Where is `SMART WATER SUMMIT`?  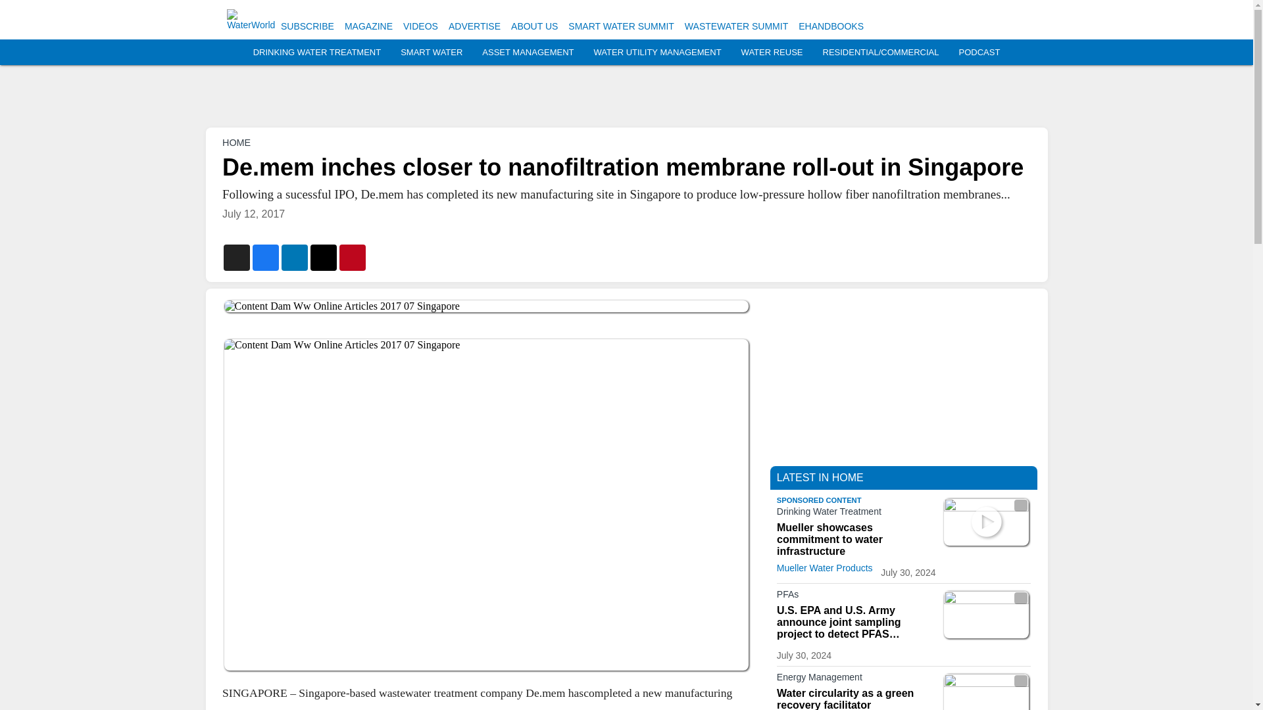 SMART WATER SUMMIT is located at coordinates (621, 26).